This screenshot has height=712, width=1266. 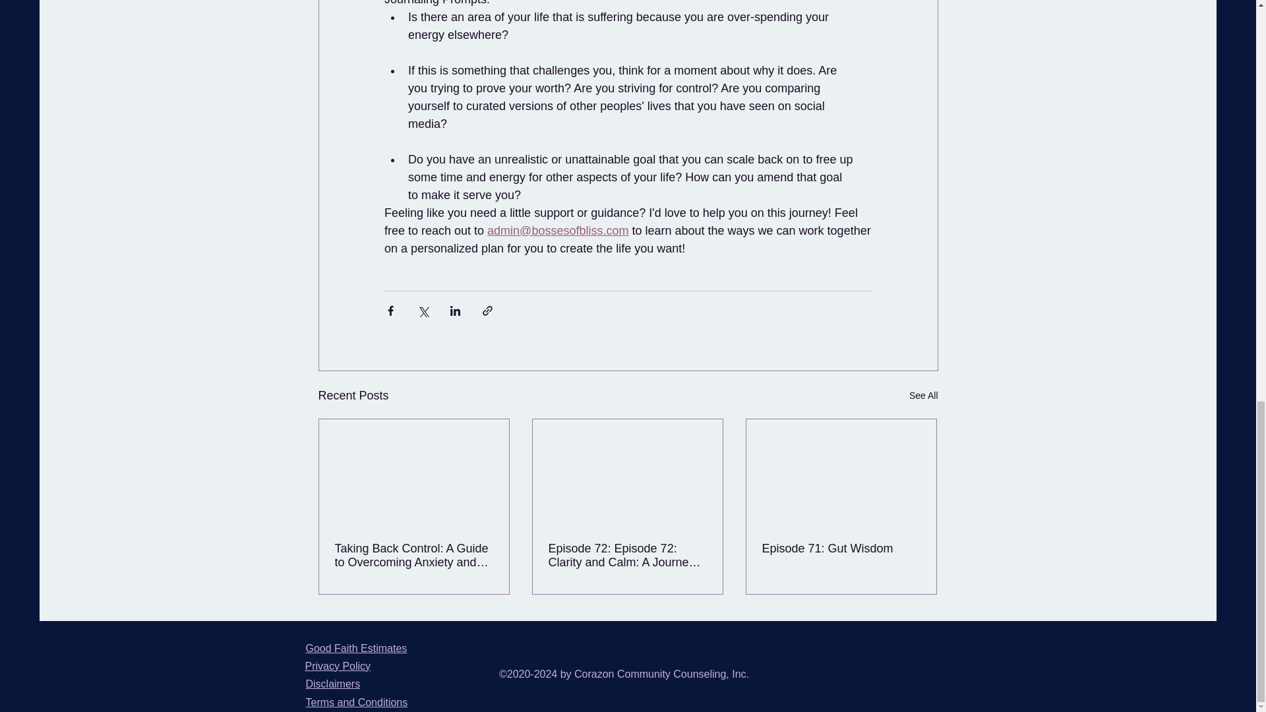 I want to click on Episode 71: Gut Wisdom, so click(x=841, y=549).